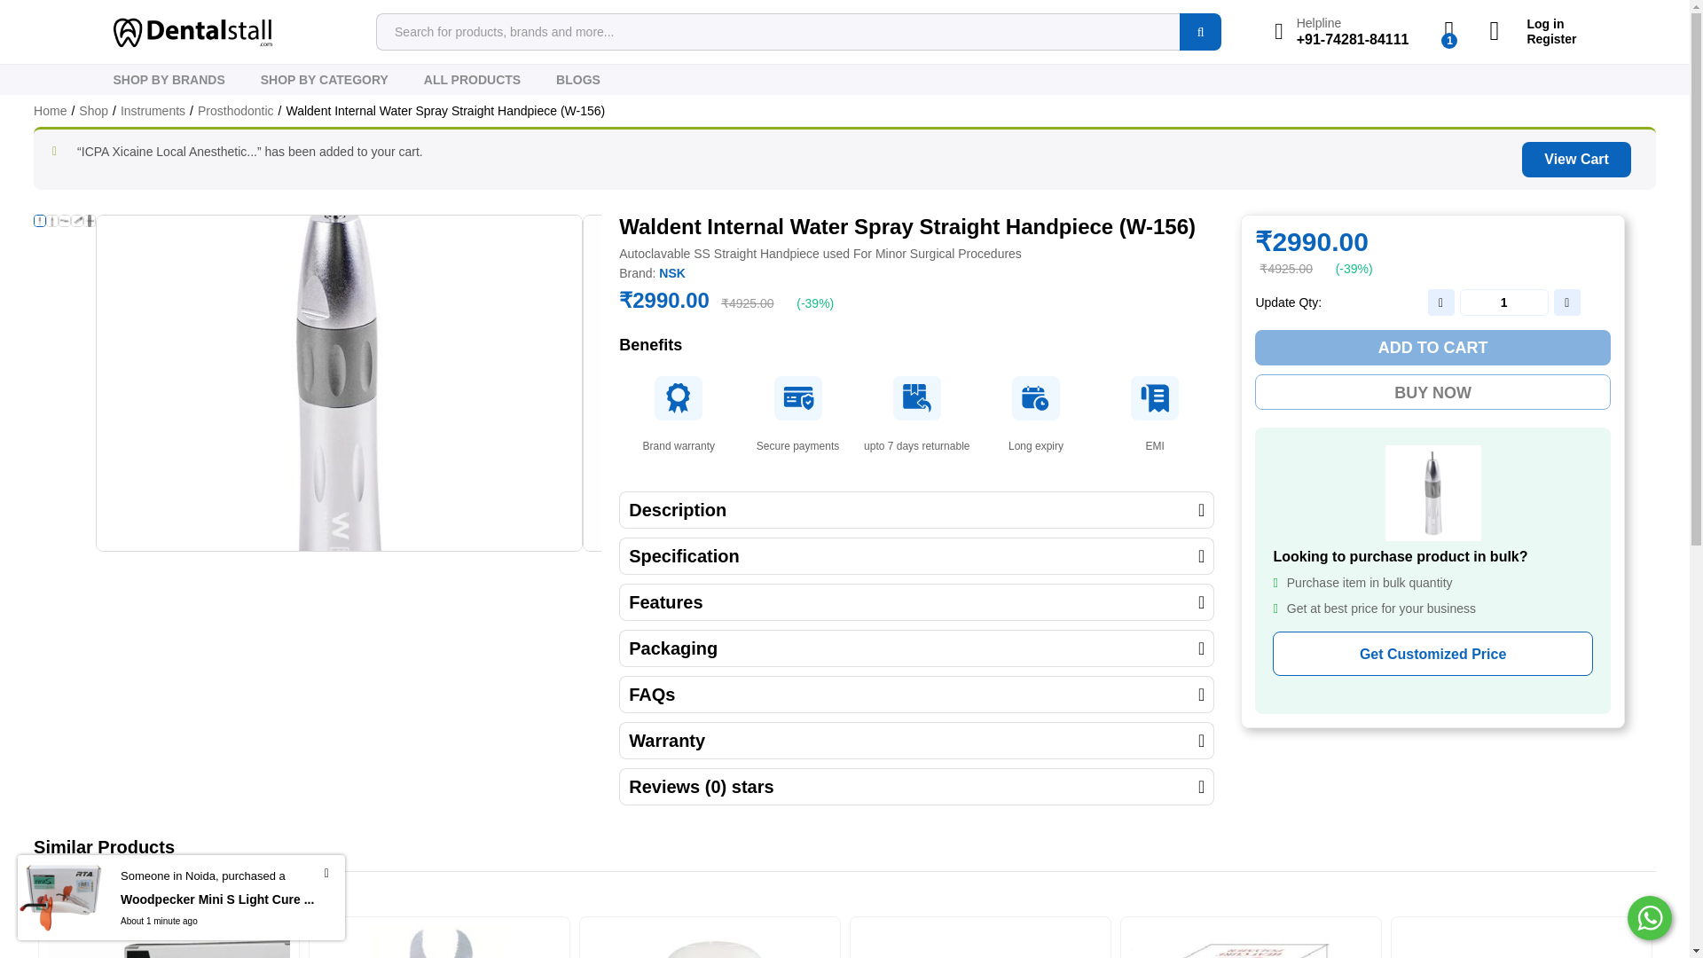  Describe the element at coordinates (578, 80) in the screenshot. I see `BLOGS` at that location.